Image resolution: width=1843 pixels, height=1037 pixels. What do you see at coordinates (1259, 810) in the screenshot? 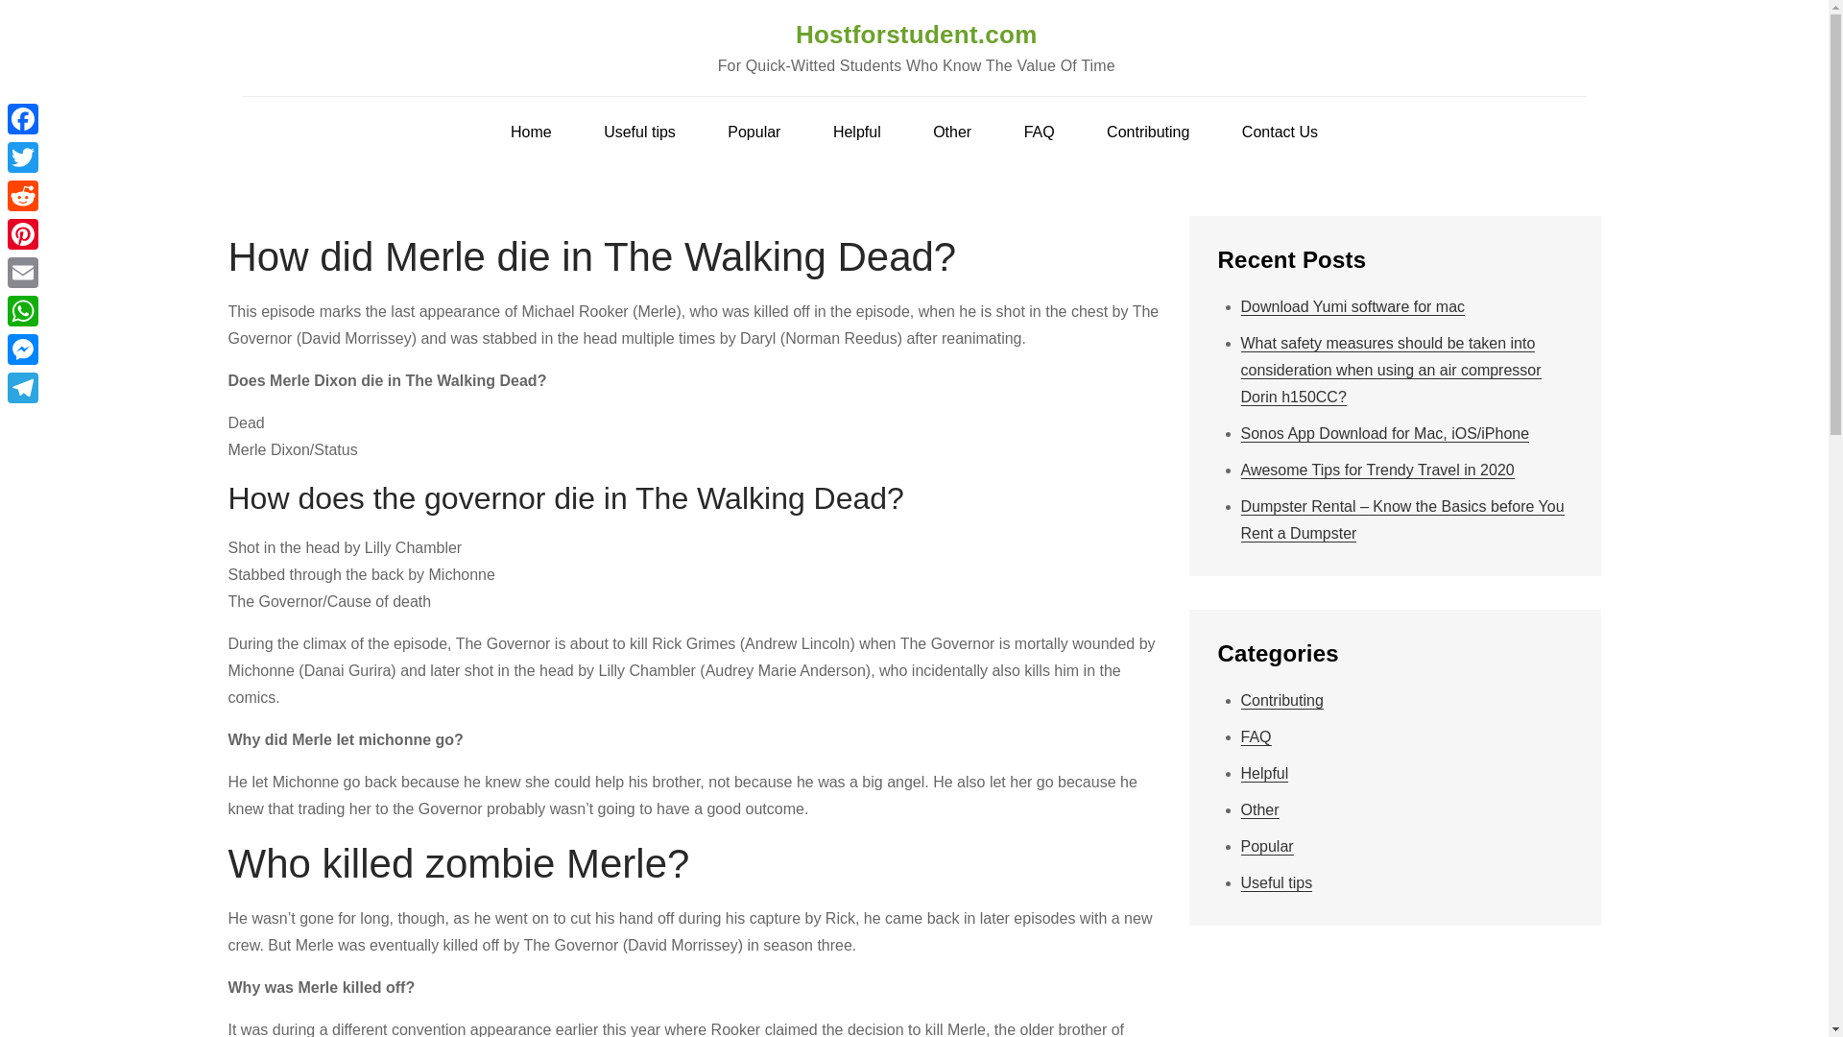
I see `Other` at bounding box center [1259, 810].